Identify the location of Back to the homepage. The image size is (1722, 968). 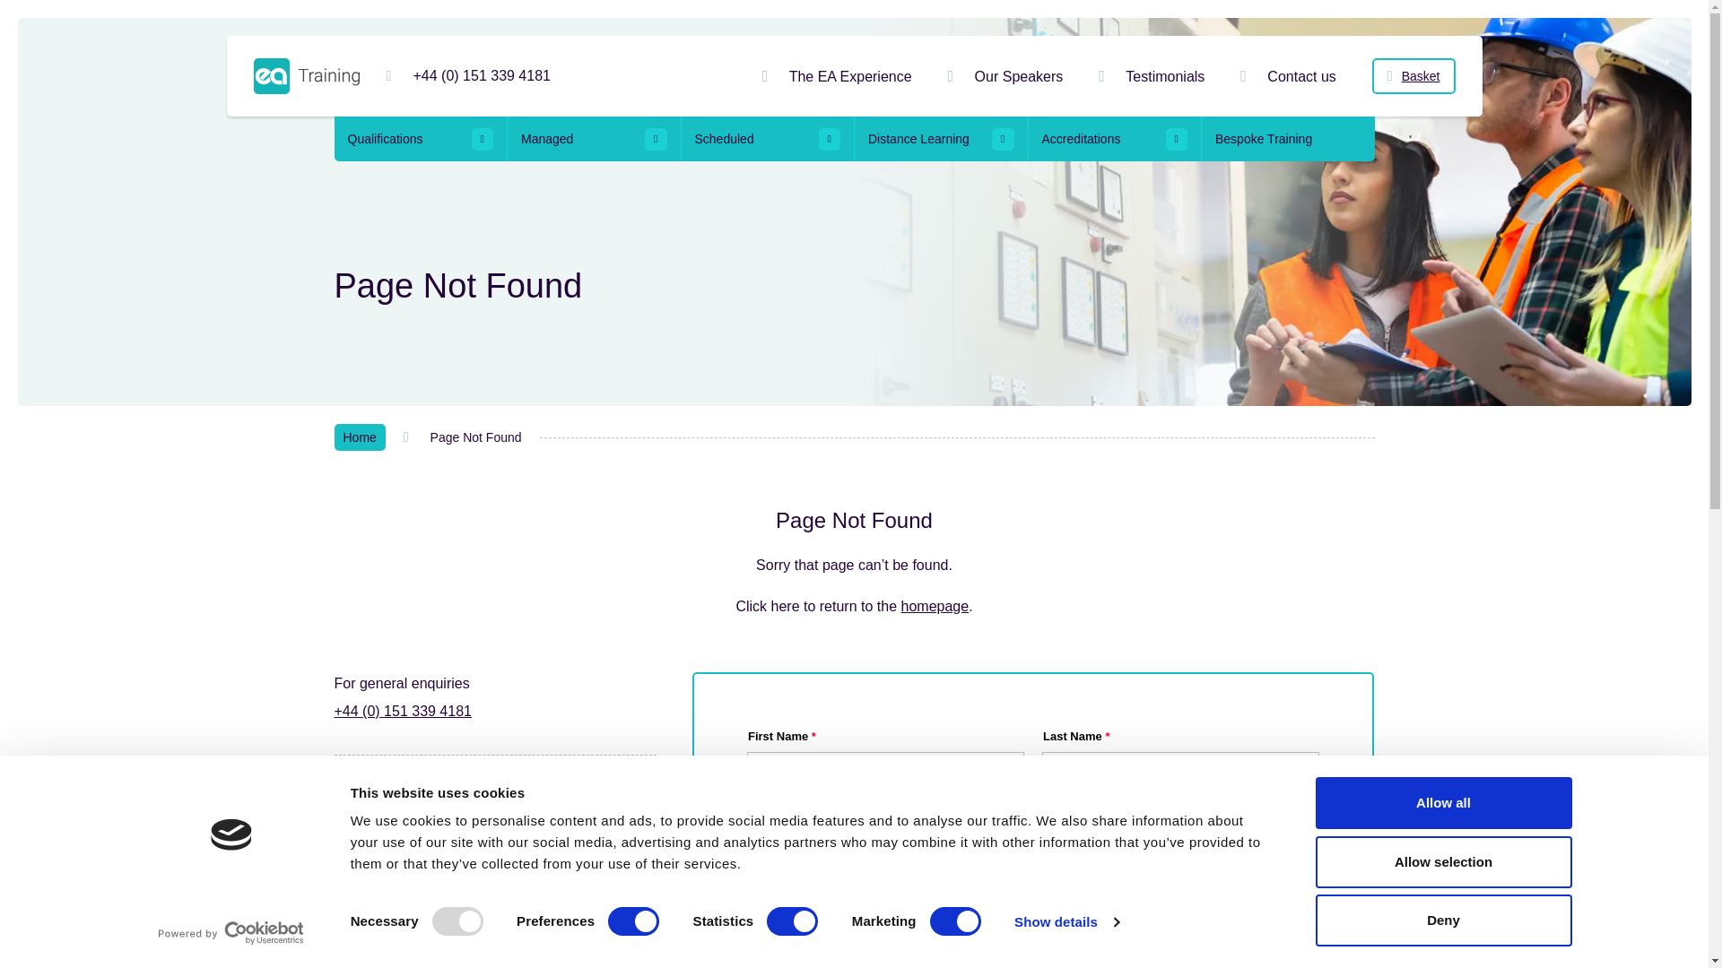
(305, 75).